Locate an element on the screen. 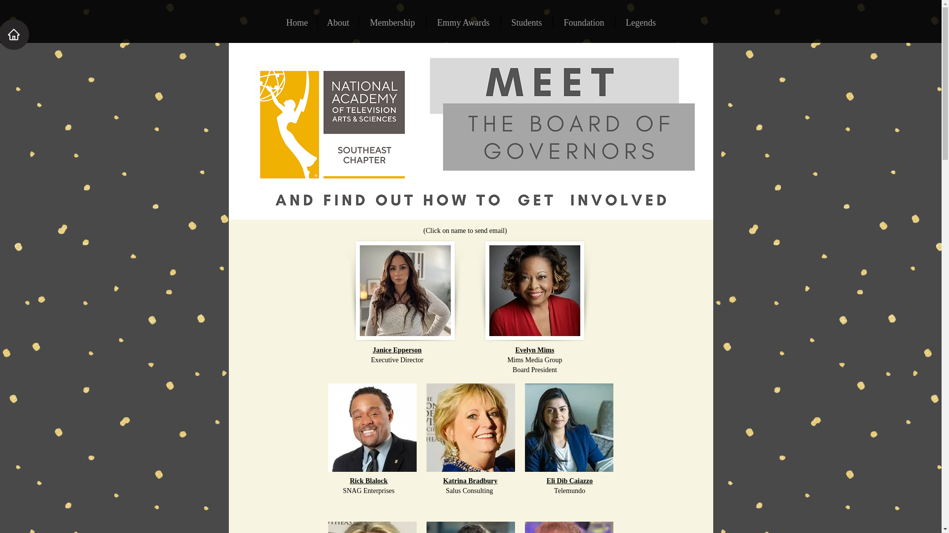 The width and height of the screenshot is (949, 533). Janice Epperson is located at coordinates (397, 350).